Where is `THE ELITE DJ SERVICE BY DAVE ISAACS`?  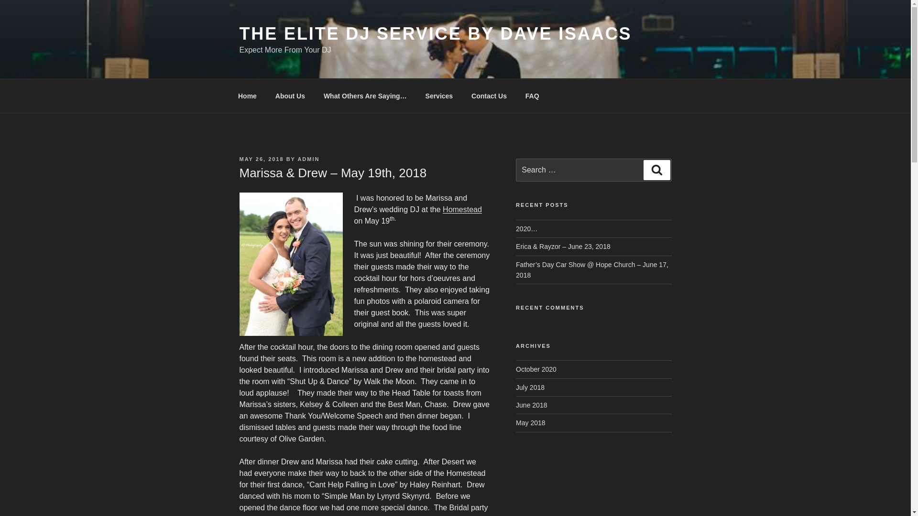 THE ELITE DJ SERVICE BY DAVE ISAACS is located at coordinates (435, 33).